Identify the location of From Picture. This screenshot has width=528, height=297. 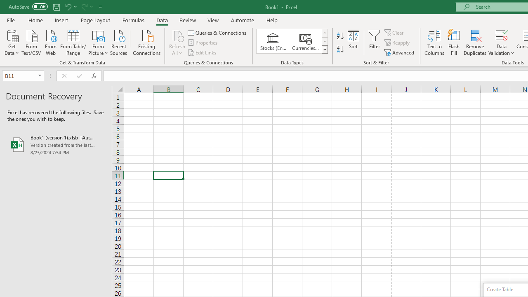
(98, 42).